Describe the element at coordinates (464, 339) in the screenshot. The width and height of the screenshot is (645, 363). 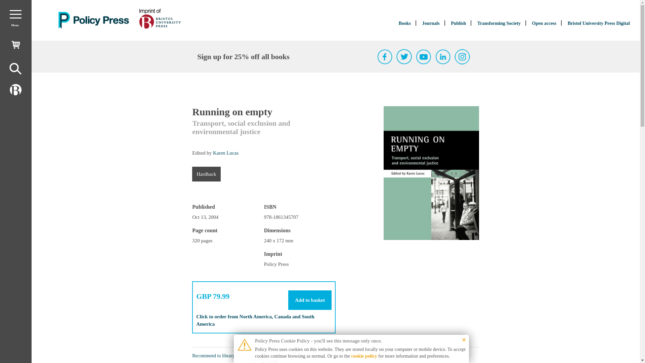
I see `Close` at that location.